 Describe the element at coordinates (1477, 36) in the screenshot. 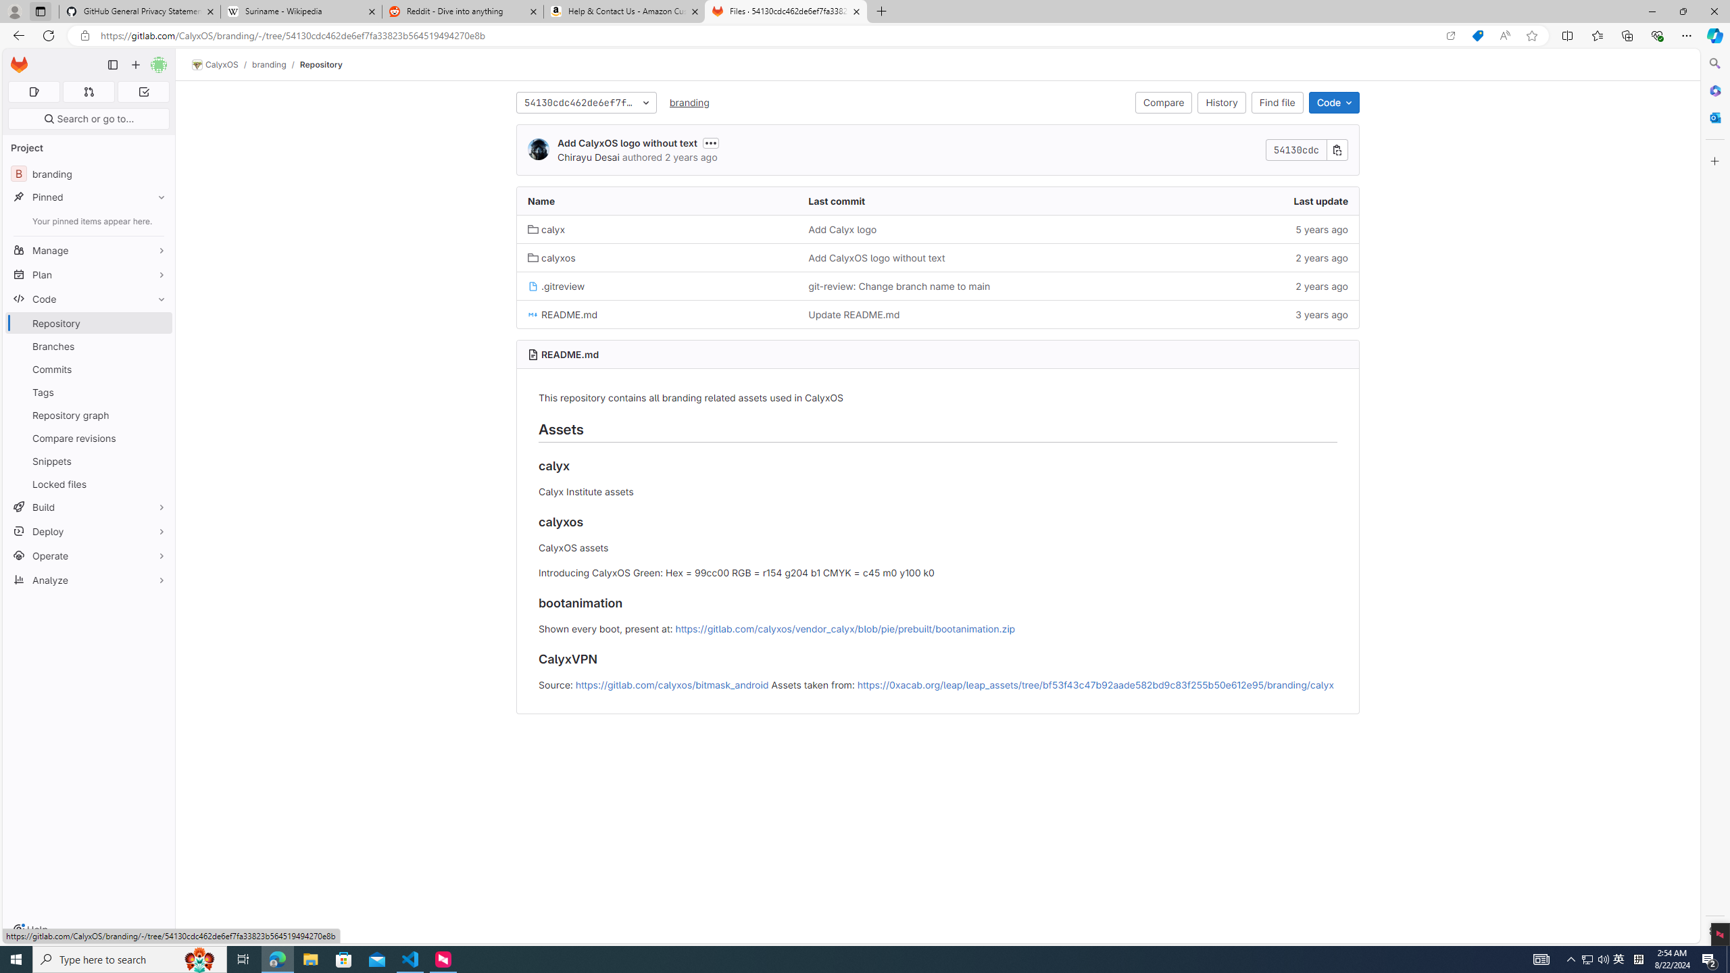

I see `Shopping in Microsoft Edge` at that location.